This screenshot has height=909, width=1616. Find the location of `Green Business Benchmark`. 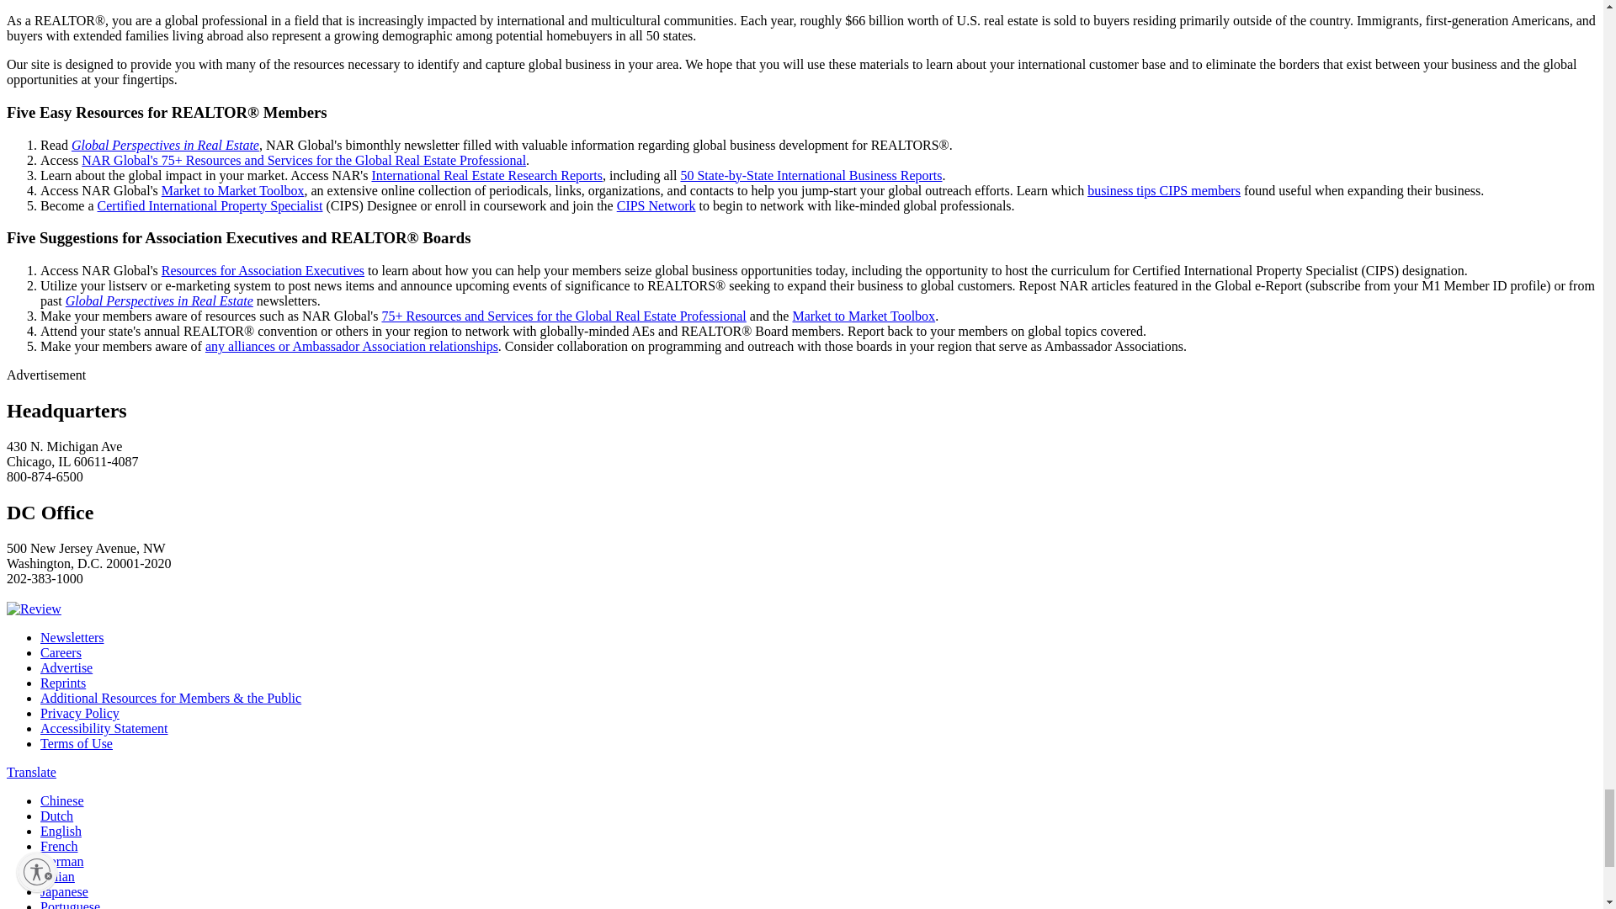

Green Business Benchmark is located at coordinates (34, 609).